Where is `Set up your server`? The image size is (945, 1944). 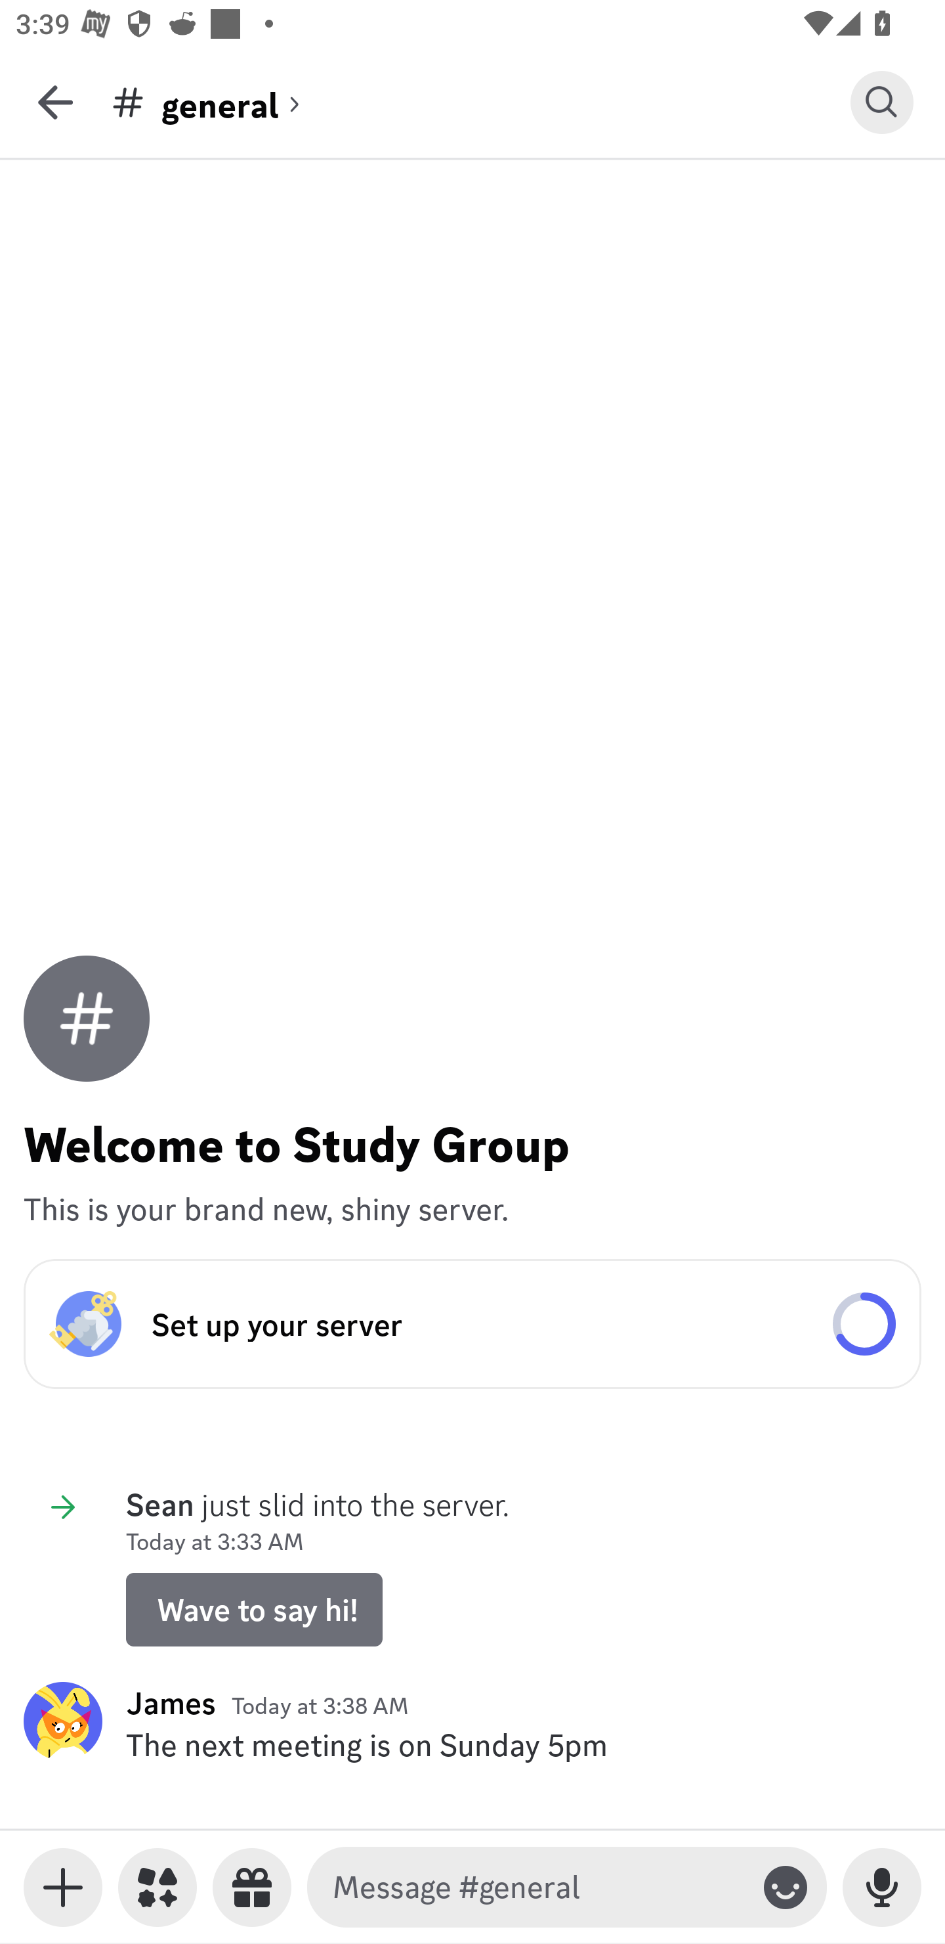
Set up your server is located at coordinates (472, 1325).